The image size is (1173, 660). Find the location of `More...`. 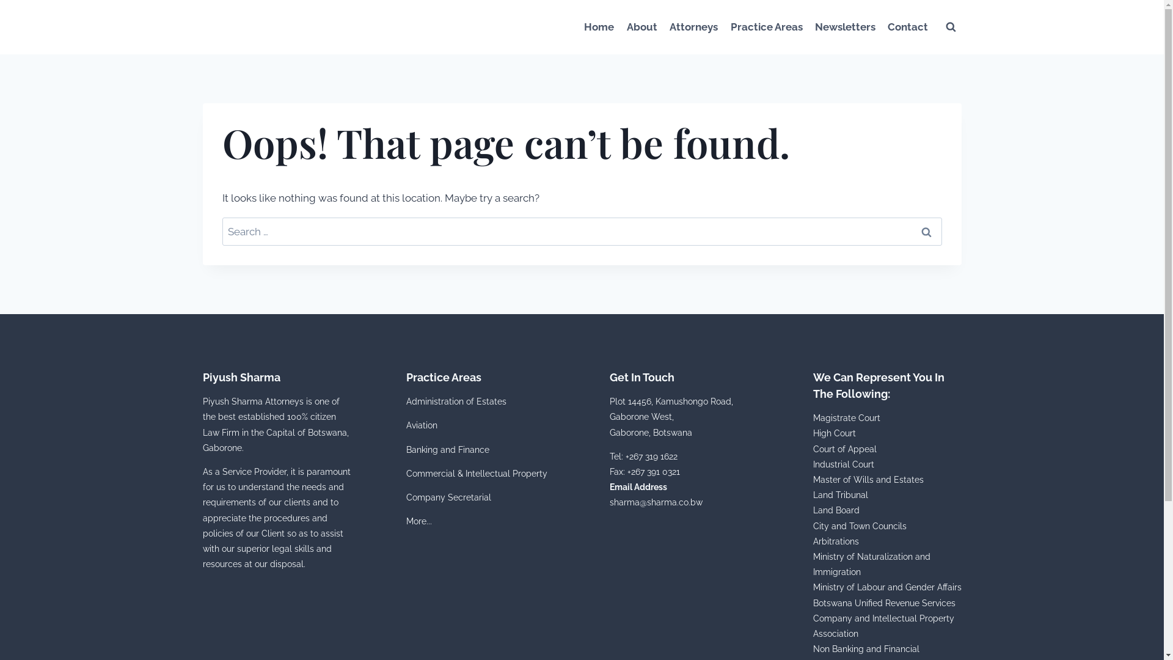

More... is located at coordinates (418, 521).